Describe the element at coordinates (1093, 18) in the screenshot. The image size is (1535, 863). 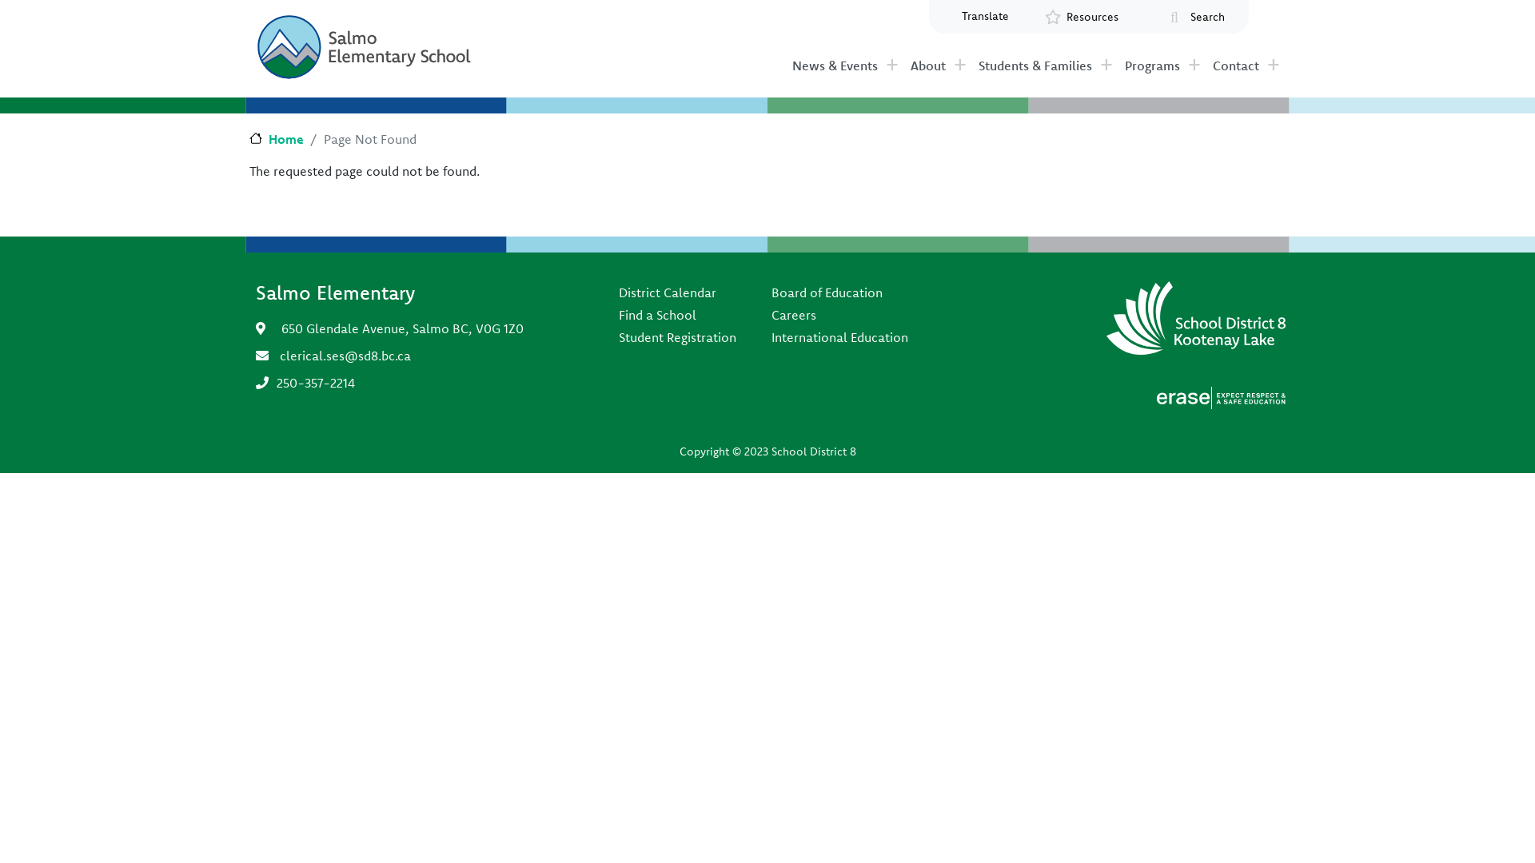
I see `Resources` at that location.